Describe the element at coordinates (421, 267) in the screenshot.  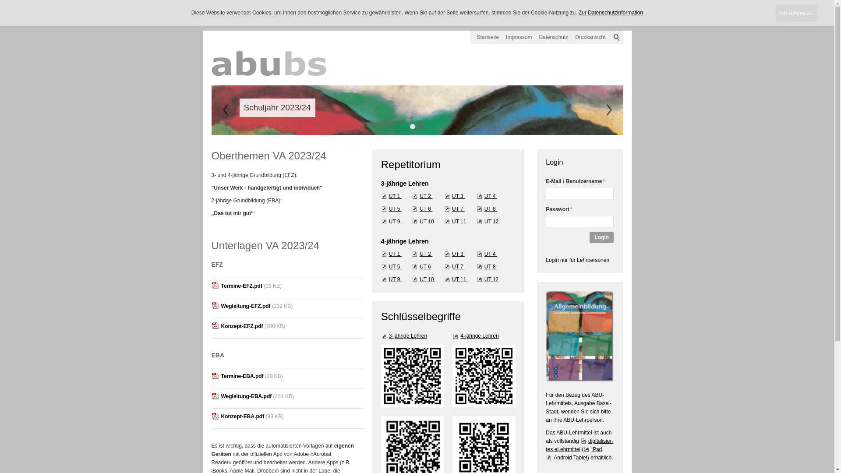
I see `UT 6` at that location.